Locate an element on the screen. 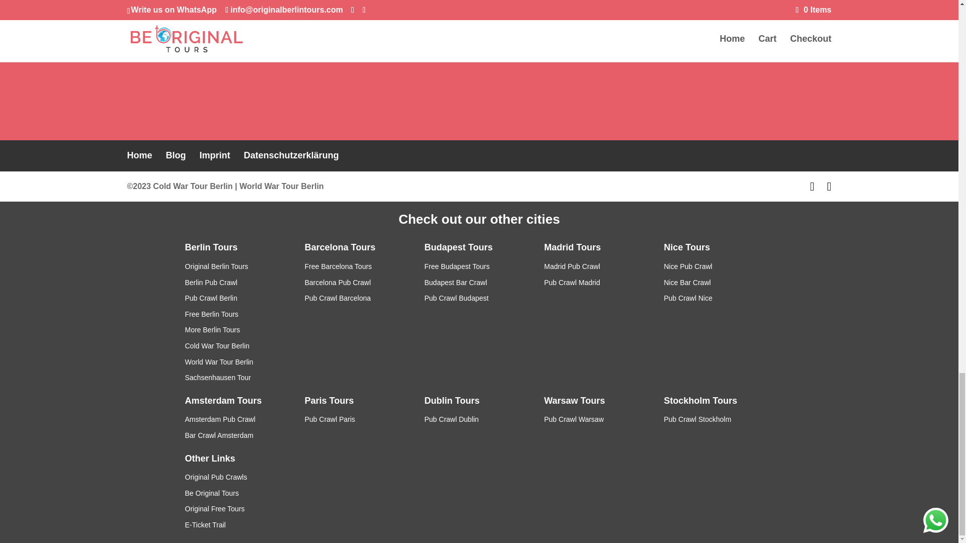 The image size is (966, 543). Free Barcelona Tours is located at coordinates (338, 266).